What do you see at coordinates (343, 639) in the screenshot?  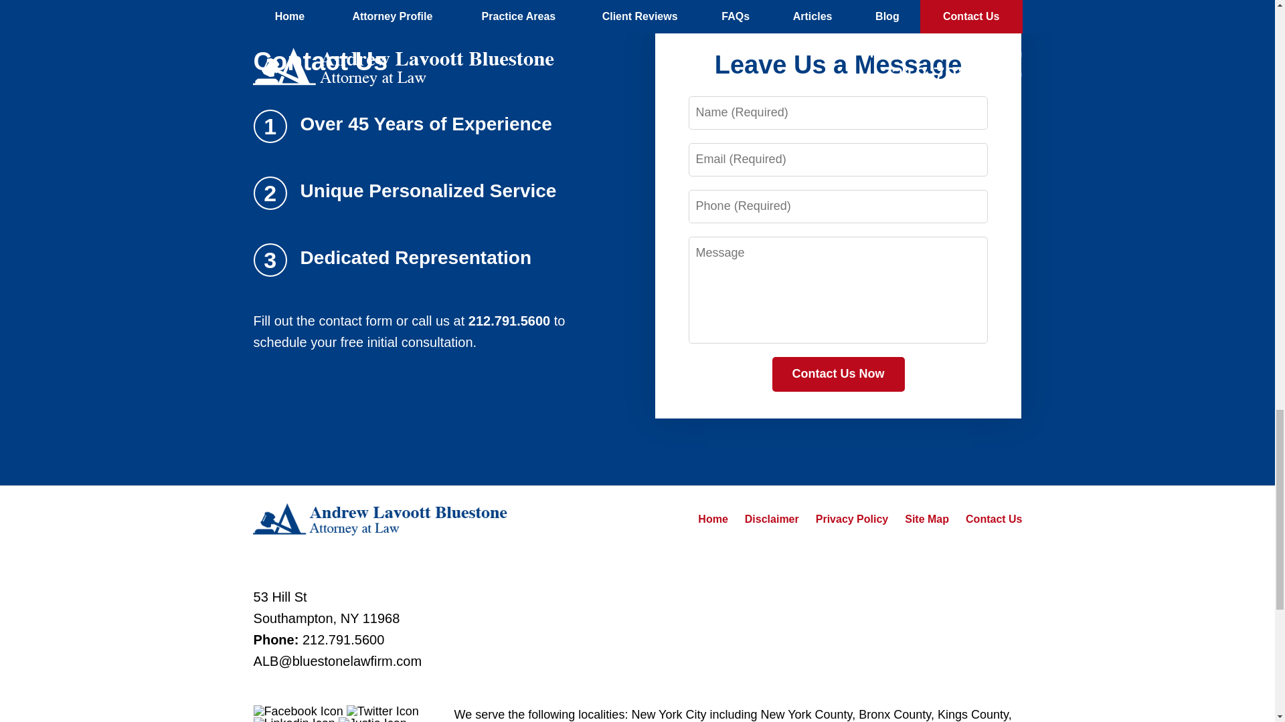 I see `212.791.5600` at bounding box center [343, 639].